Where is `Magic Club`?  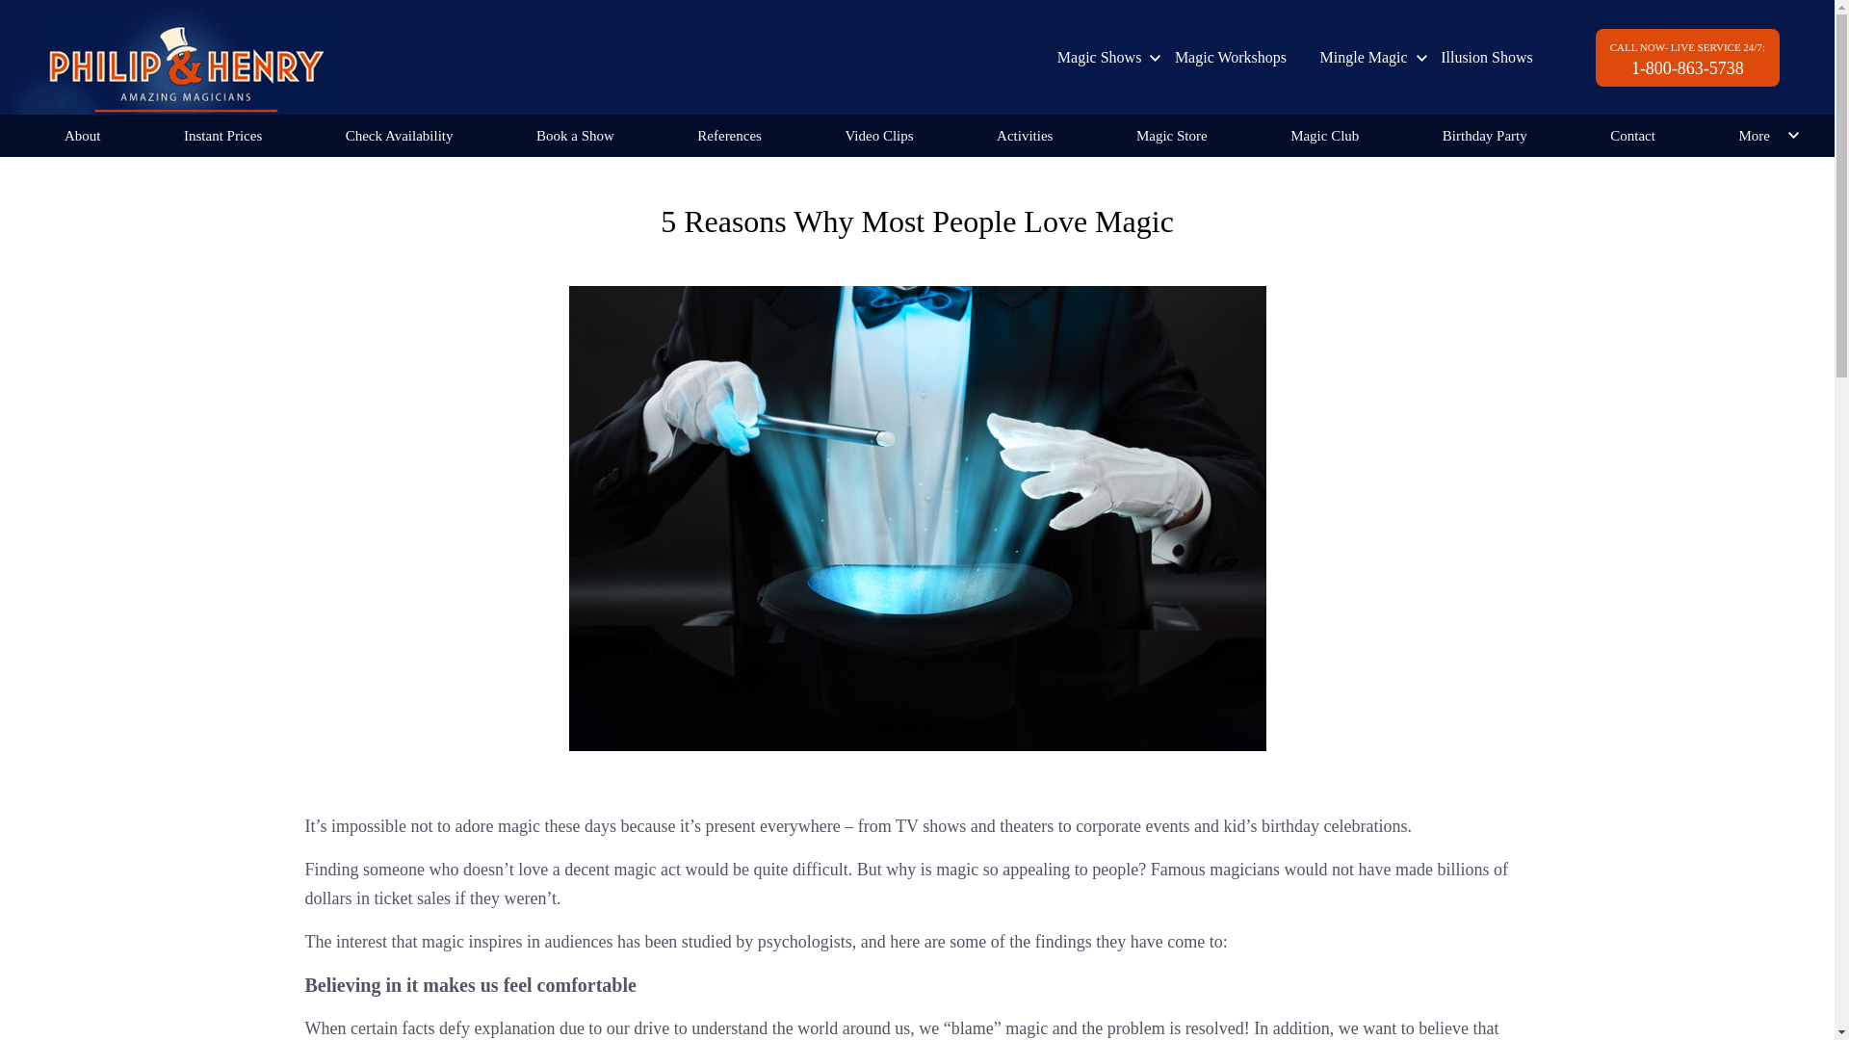
Magic Club is located at coordinates (1324, 135).